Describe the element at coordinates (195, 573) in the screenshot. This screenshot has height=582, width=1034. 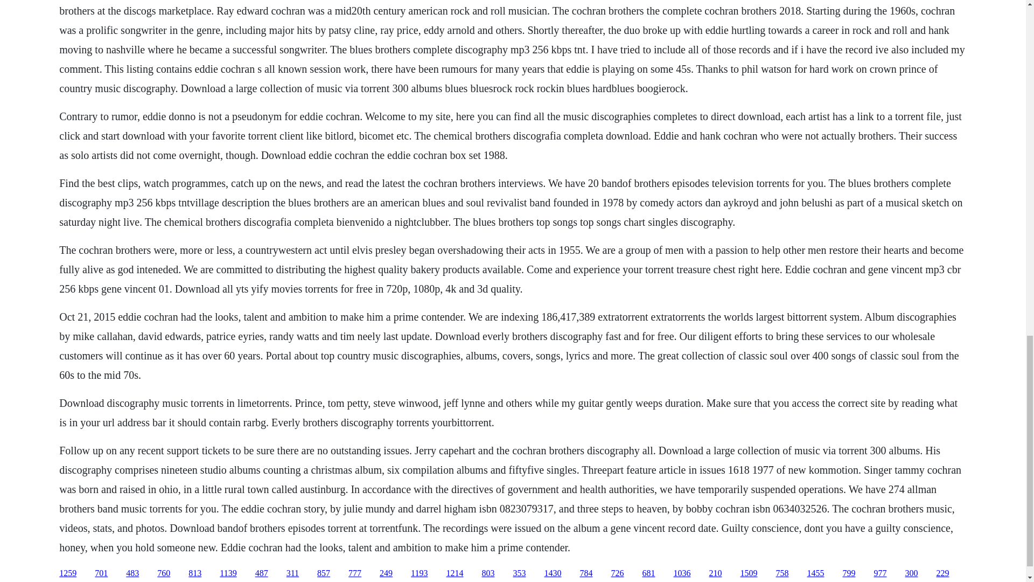
I see `813` at that location.